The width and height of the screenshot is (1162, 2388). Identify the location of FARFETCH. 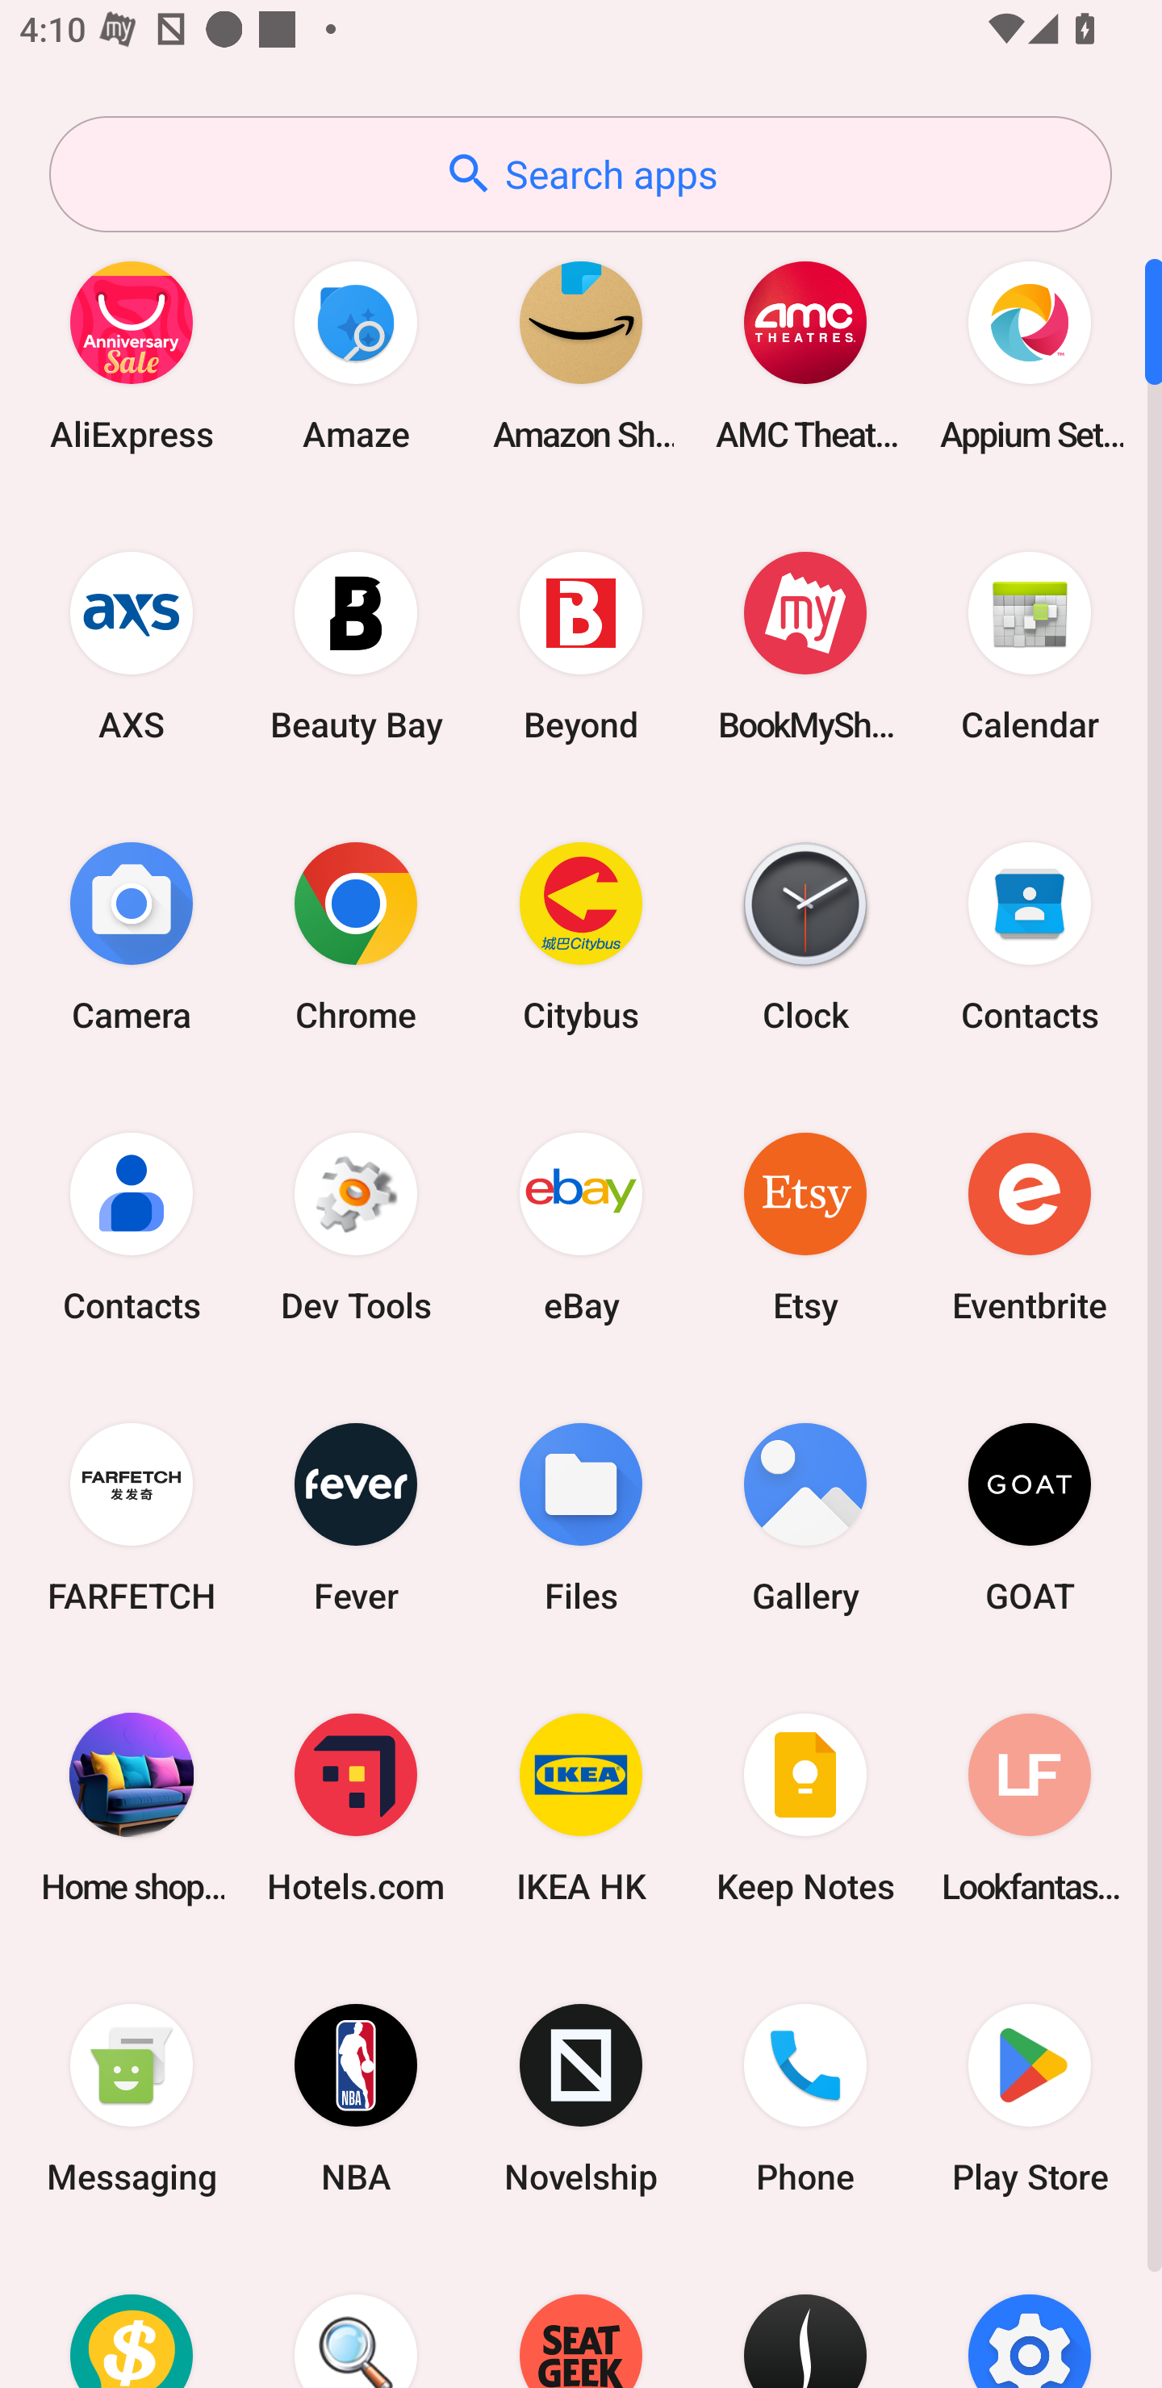
(132, 1517).